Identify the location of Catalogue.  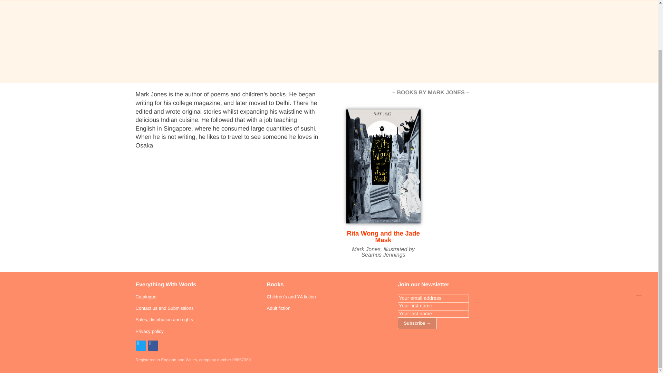
(145, 297).